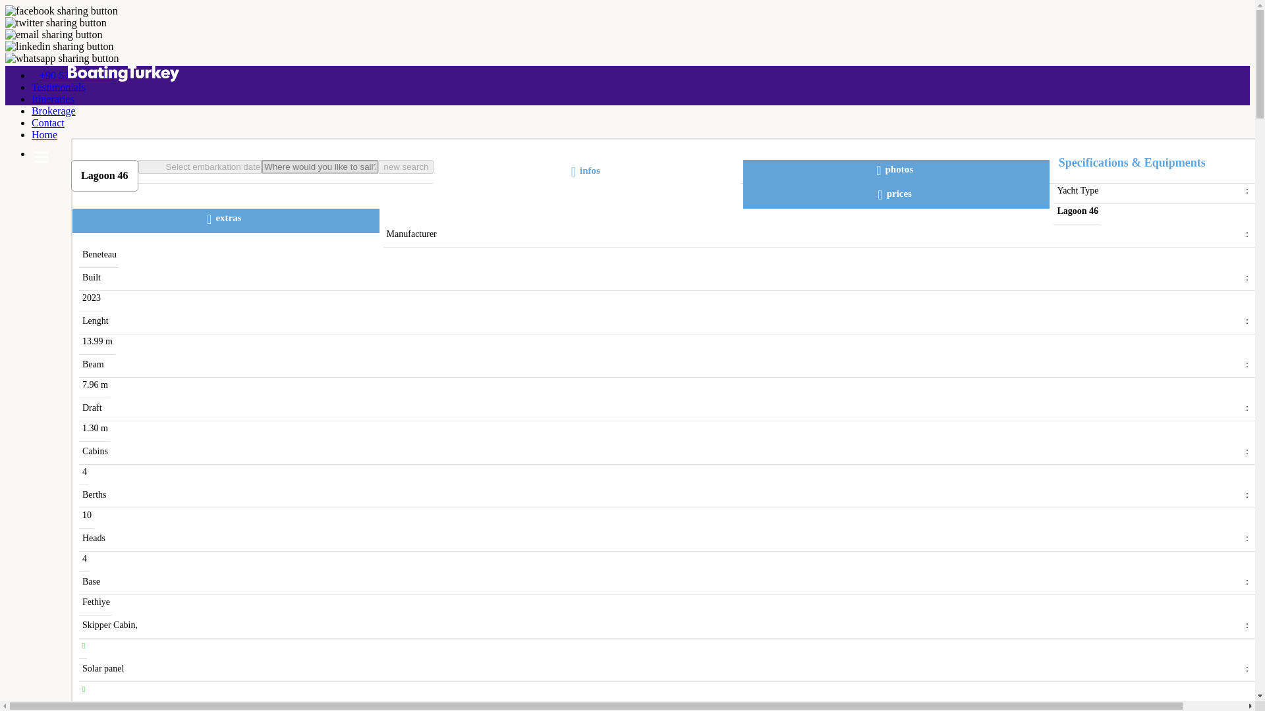 The width and height of the screenshot is (1265, 711). What do you see at coordinates (47, 122) in the screenshot?
I see `Contact` at bounding box center [47, 122].